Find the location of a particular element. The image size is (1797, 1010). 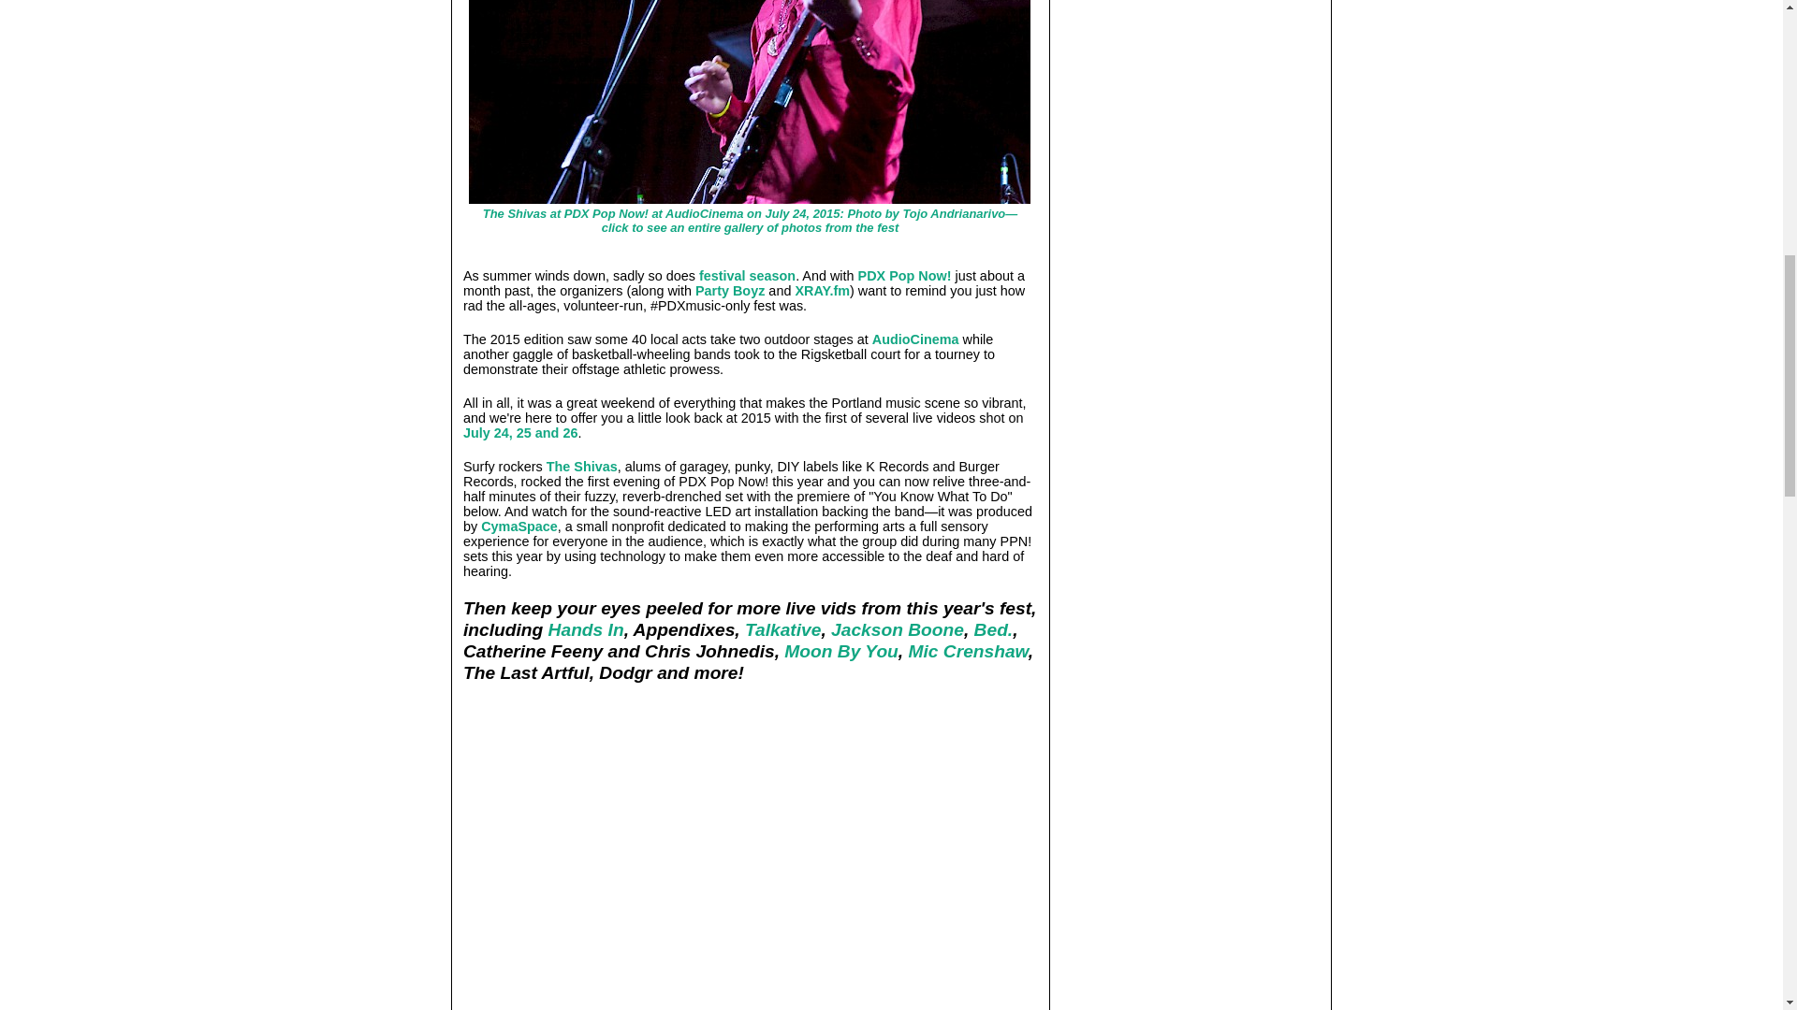

Jackson Boone is located at coordinates (897, 629).